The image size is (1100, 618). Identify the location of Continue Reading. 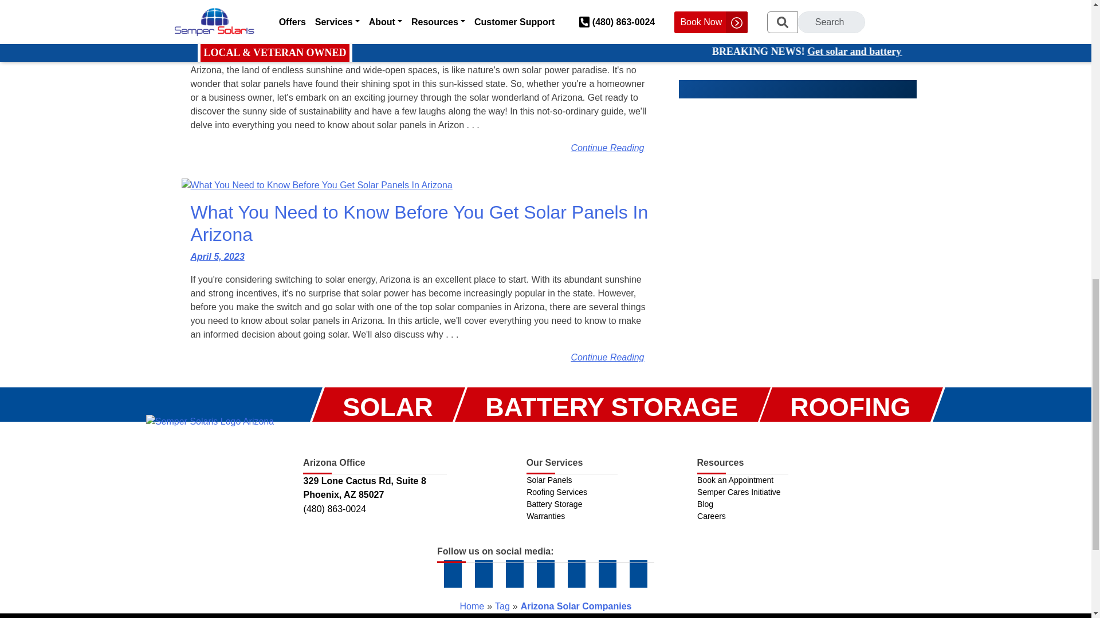
(607, 148).